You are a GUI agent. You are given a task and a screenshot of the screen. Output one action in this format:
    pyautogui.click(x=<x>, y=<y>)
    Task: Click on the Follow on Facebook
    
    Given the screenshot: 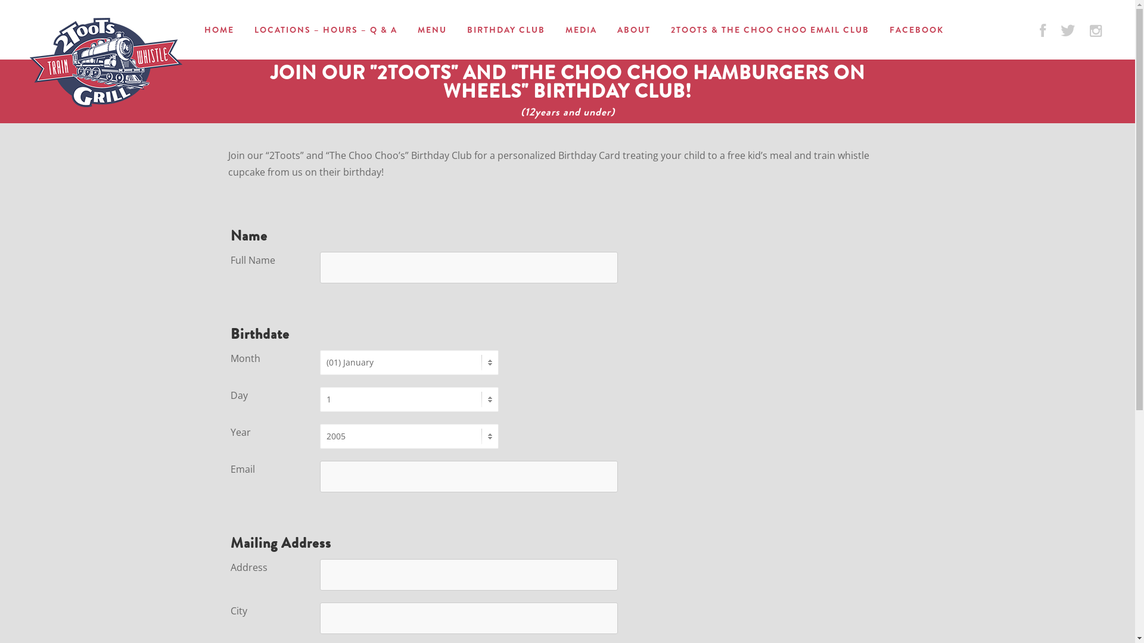 What is the action you would take?
    pyautogui.click(x=1043, y=33)
    